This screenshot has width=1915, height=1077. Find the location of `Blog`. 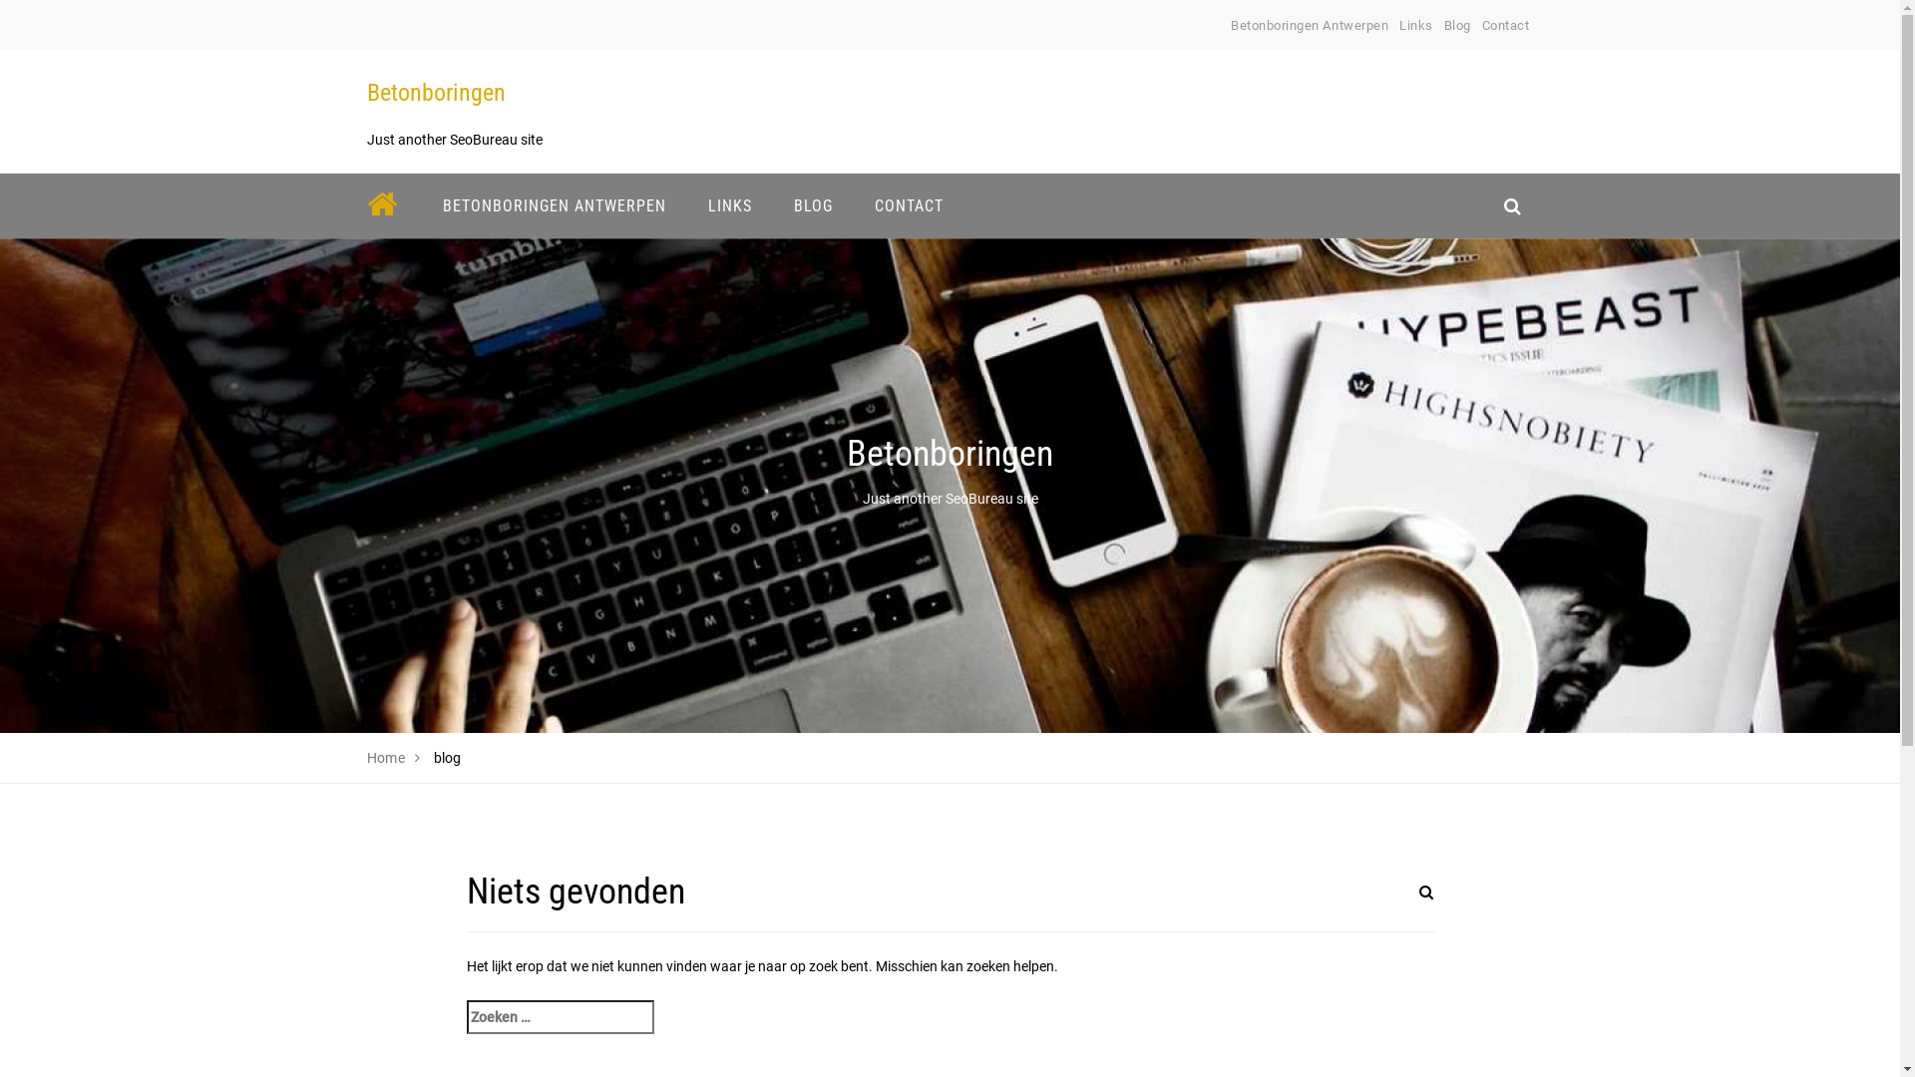

Blog is located at coordinates (1458, 26).